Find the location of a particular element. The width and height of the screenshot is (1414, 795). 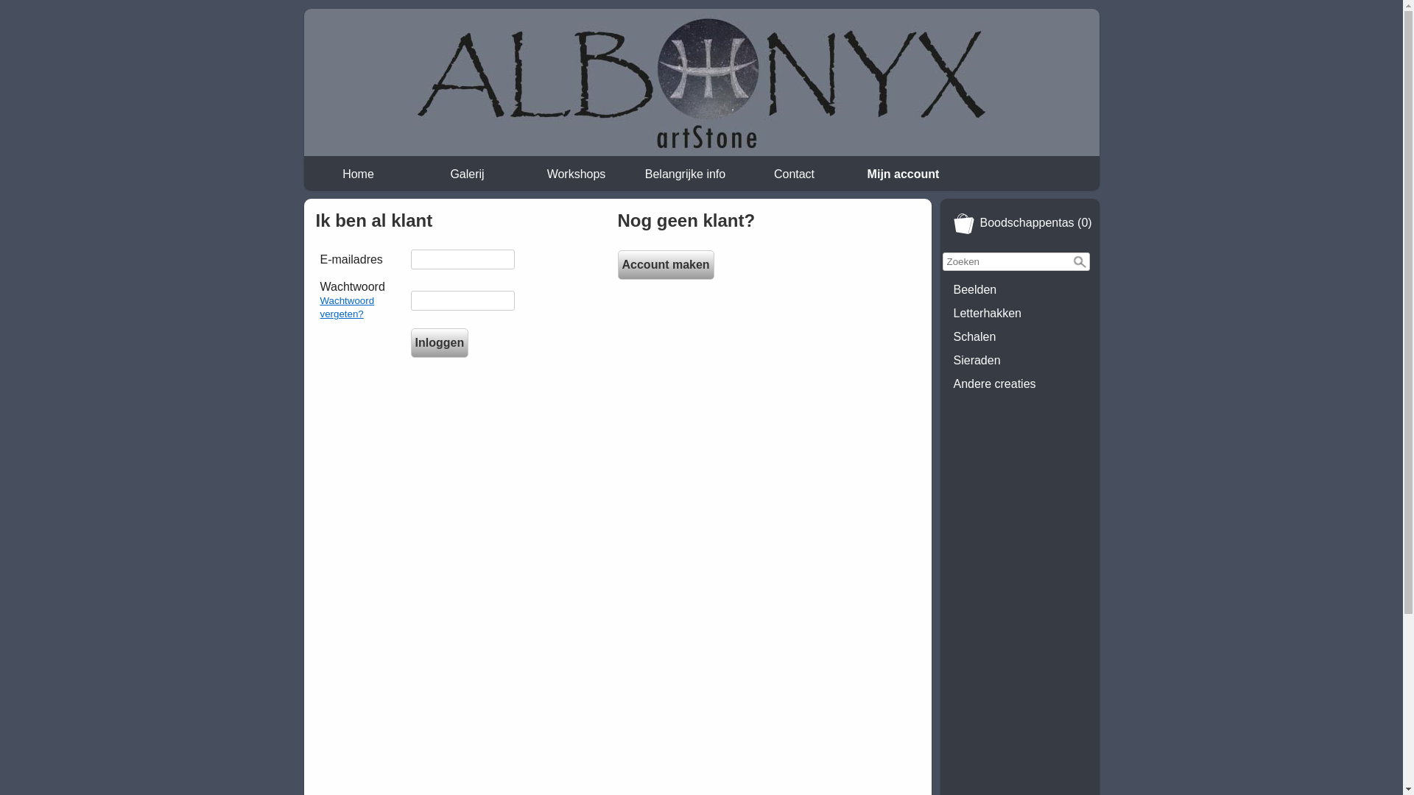

Inloggen is located at coordinates (440, 343).